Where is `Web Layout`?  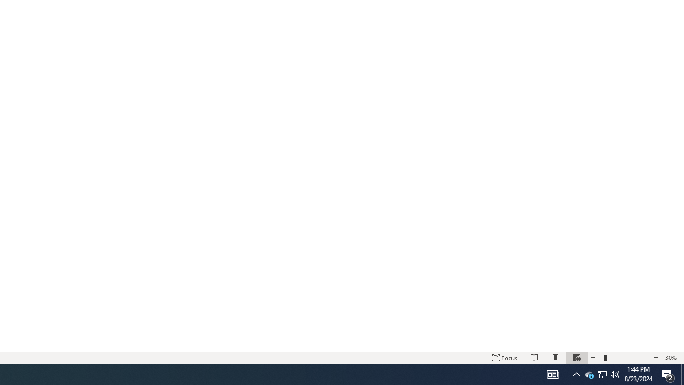 Web Layout is located at coordinates (577, 357).